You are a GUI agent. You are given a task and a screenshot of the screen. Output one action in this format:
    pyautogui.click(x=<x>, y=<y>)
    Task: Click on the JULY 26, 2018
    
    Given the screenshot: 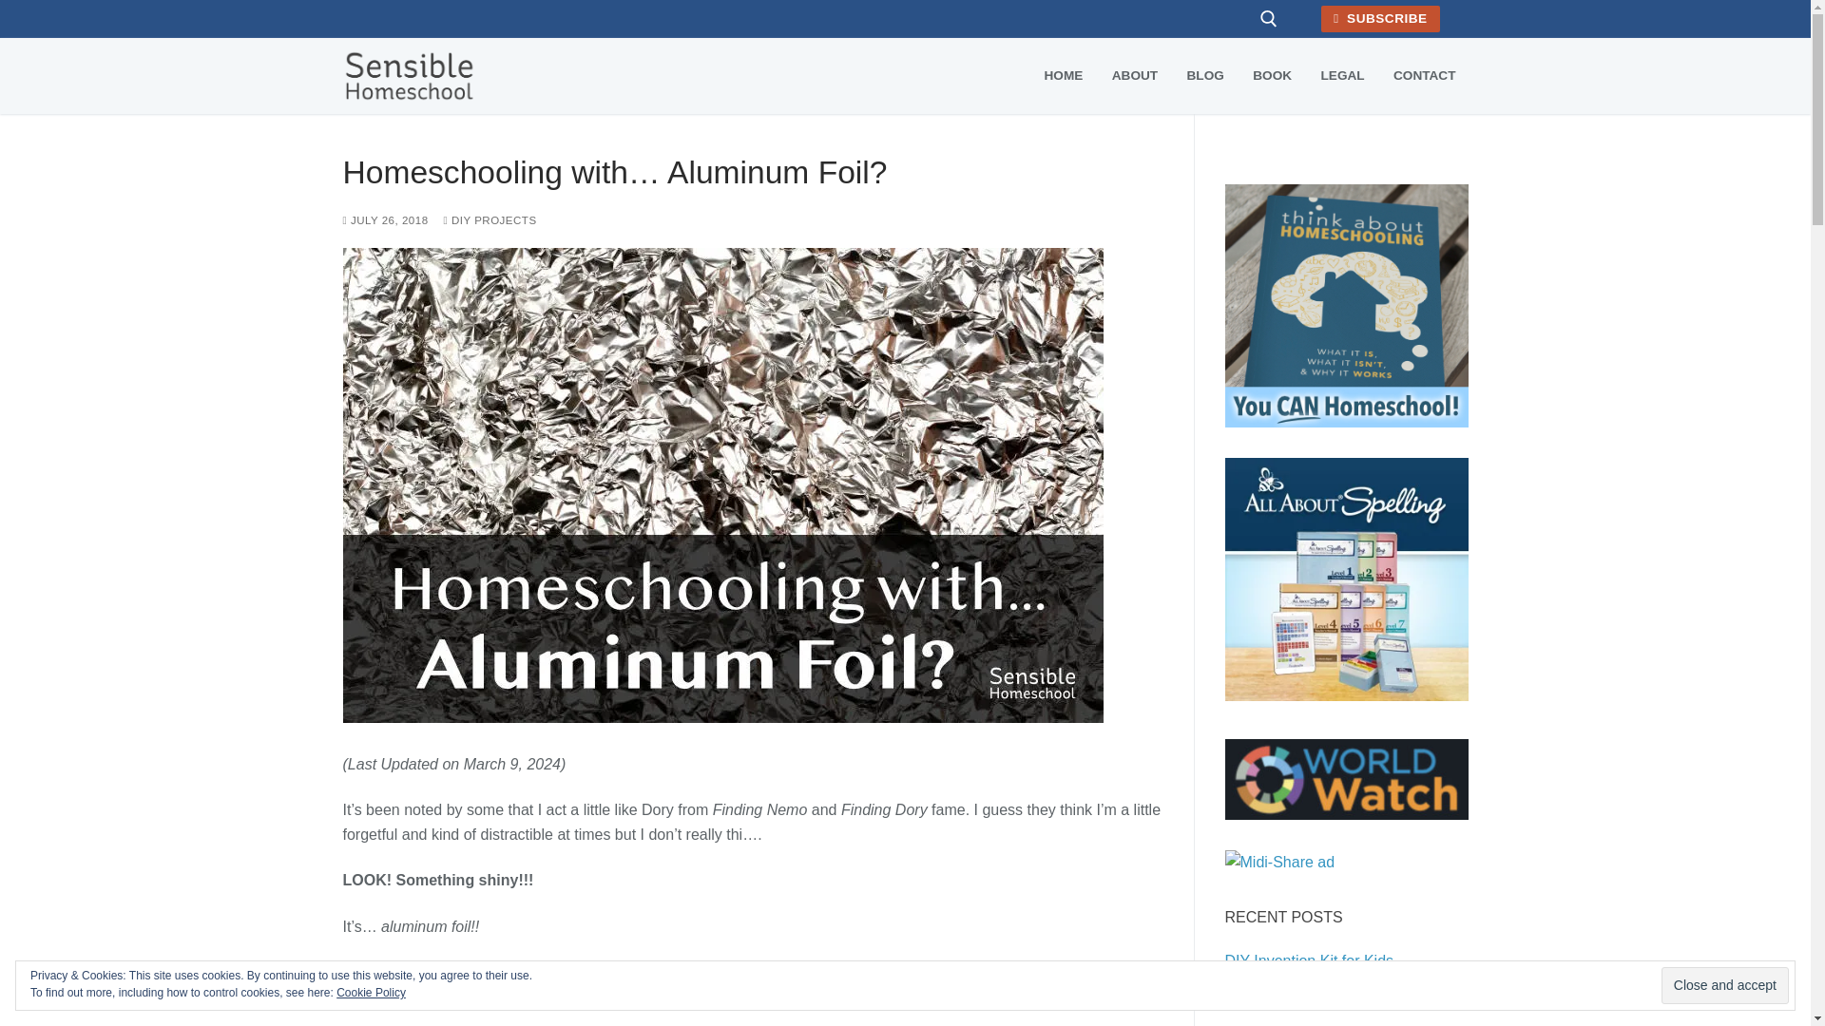 What is the action you would take?
    pyautogui.click(x=384, y=219)
    